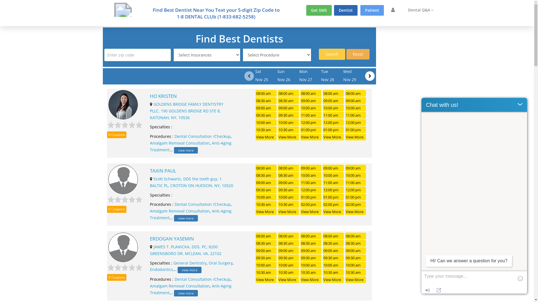 The image size is (538, 302). Describe the element at coordinates (372, 10) in the screenshot. I see `Patient` at that location.